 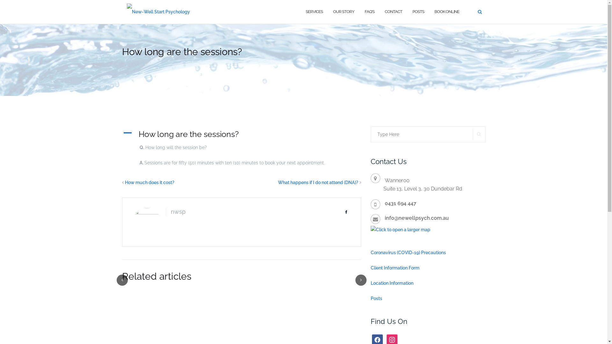 I want to click on What happens if I do not attend (DNA)?, so click(x=318, y=183).